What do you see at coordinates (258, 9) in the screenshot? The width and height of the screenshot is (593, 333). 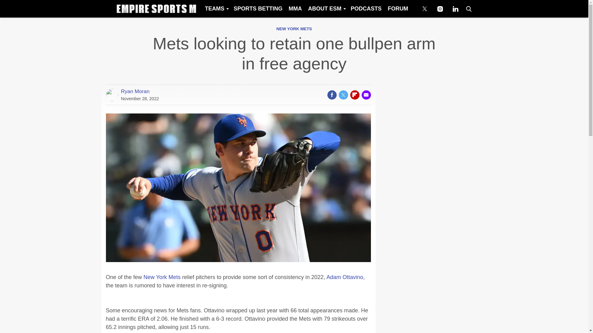 I see `SPORTS BETTING` at bounding box center [258, 9].